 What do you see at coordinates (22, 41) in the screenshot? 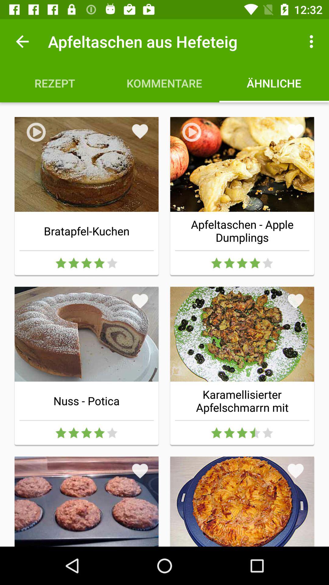
I see `launch icon to the left of the apfeltaschen aus hefeteig icon` at bounding box center [22, 41].